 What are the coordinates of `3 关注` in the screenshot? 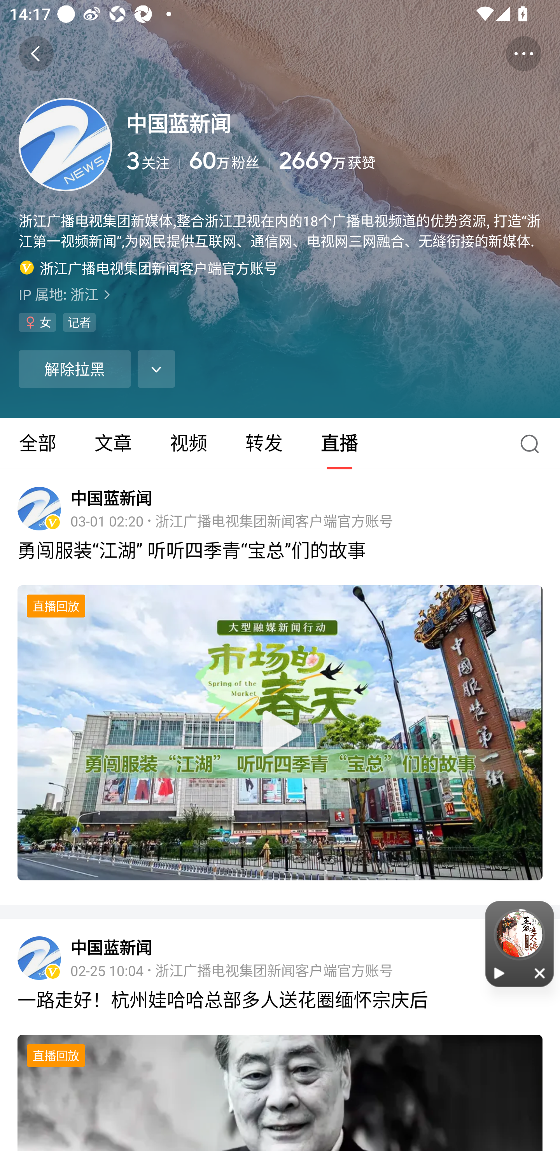 It's located at (153, 161).